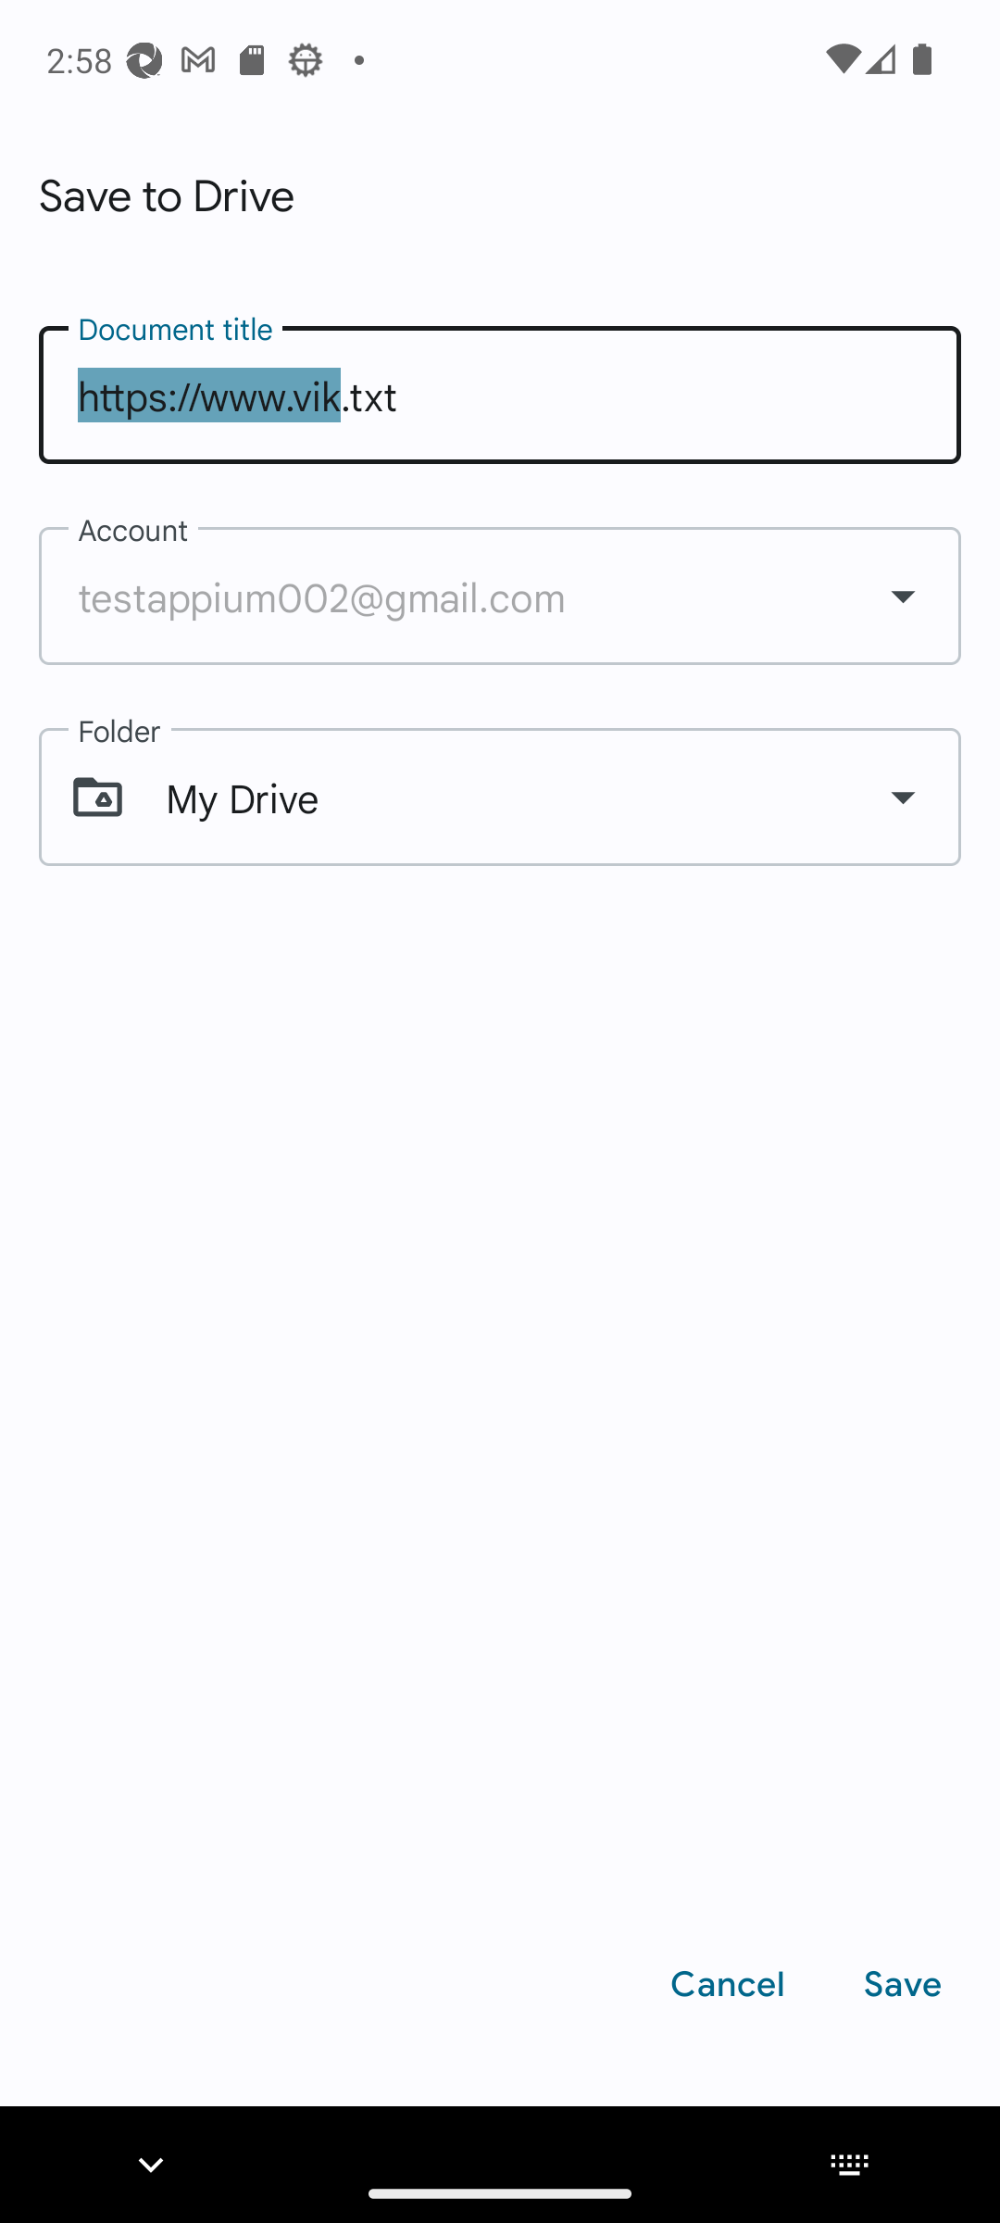 This screenshot has height=2223, width=1000. What do you see at coordinates (500, 798) in the screenshot?
I see `My Drive My Drive. Click to change.` at bounding box center [500, 798].